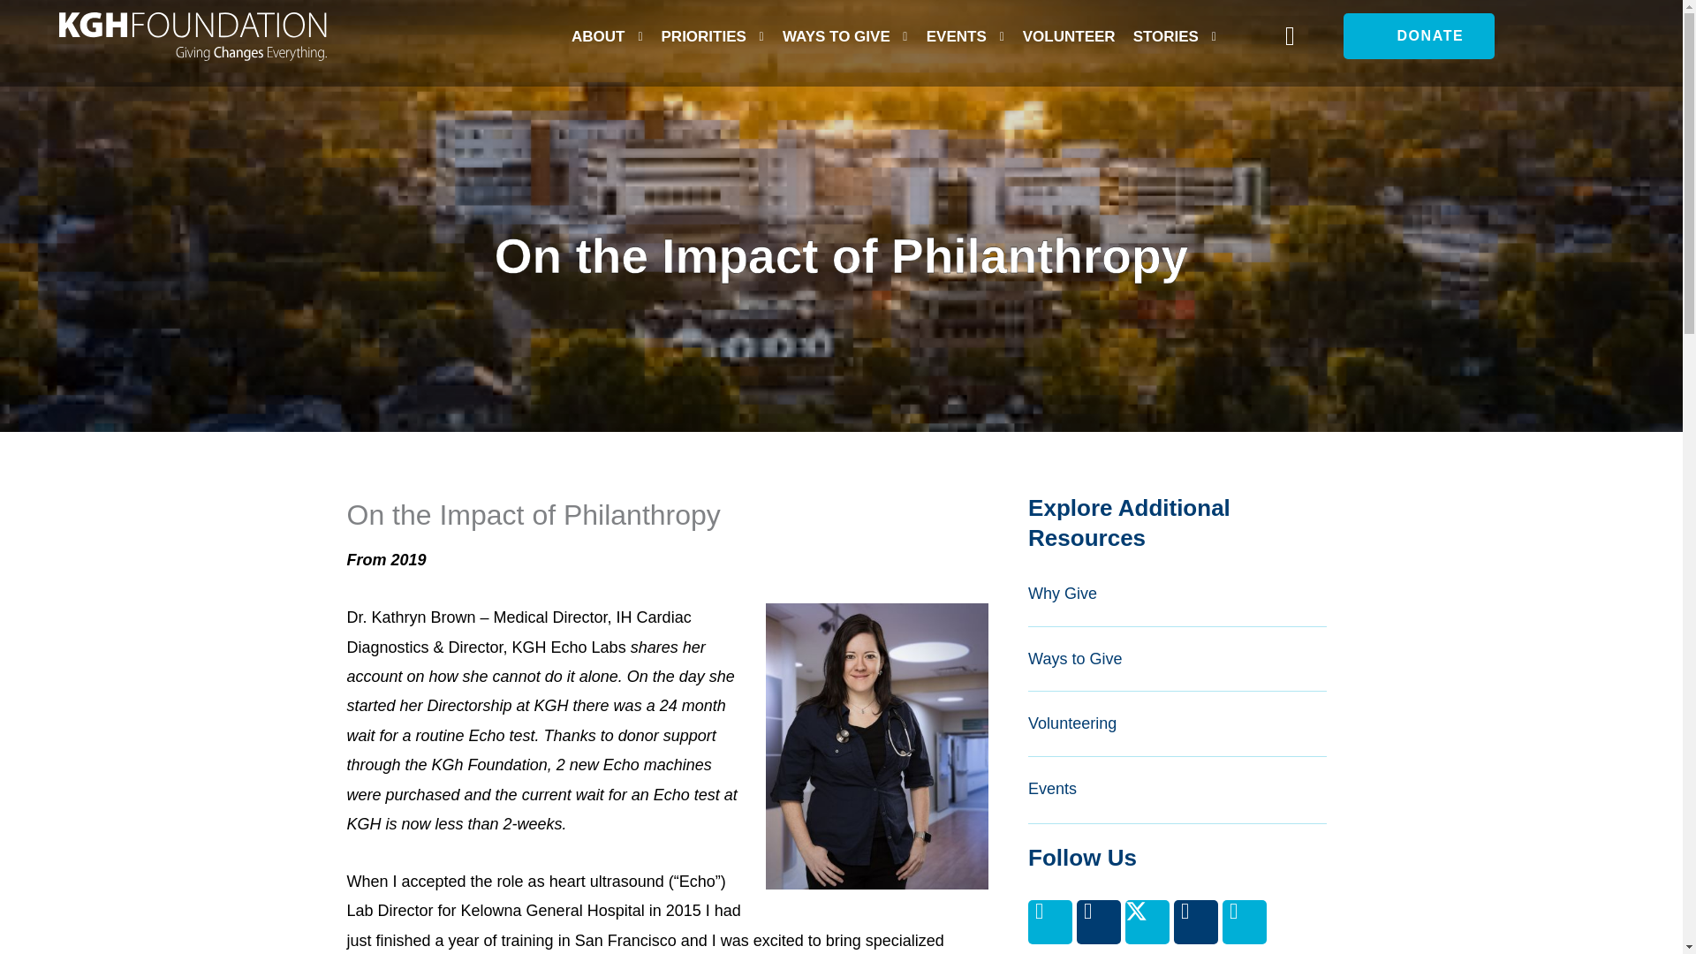 This screenshot has width=1696, height=954. I want to click on WAYS TO GIVE, so click(832, 37).